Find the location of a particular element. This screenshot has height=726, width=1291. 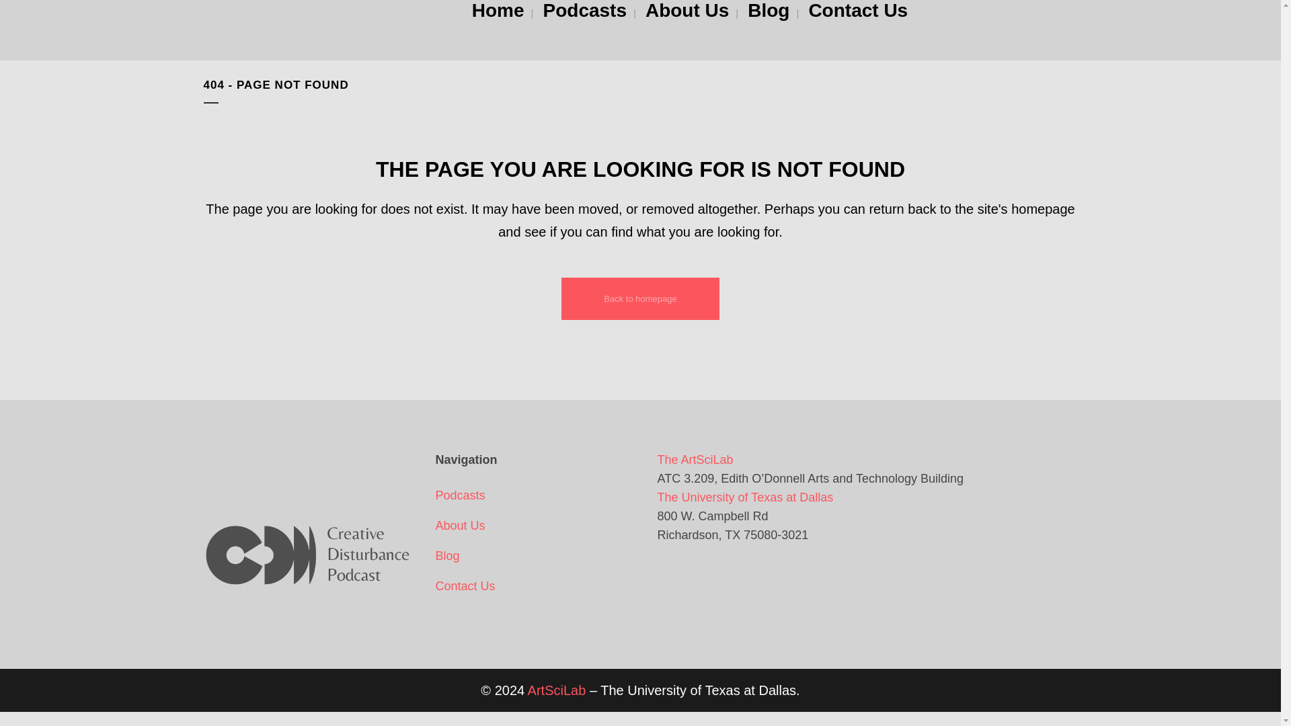

The ArtSciLab is located at coordinates (695, 460).